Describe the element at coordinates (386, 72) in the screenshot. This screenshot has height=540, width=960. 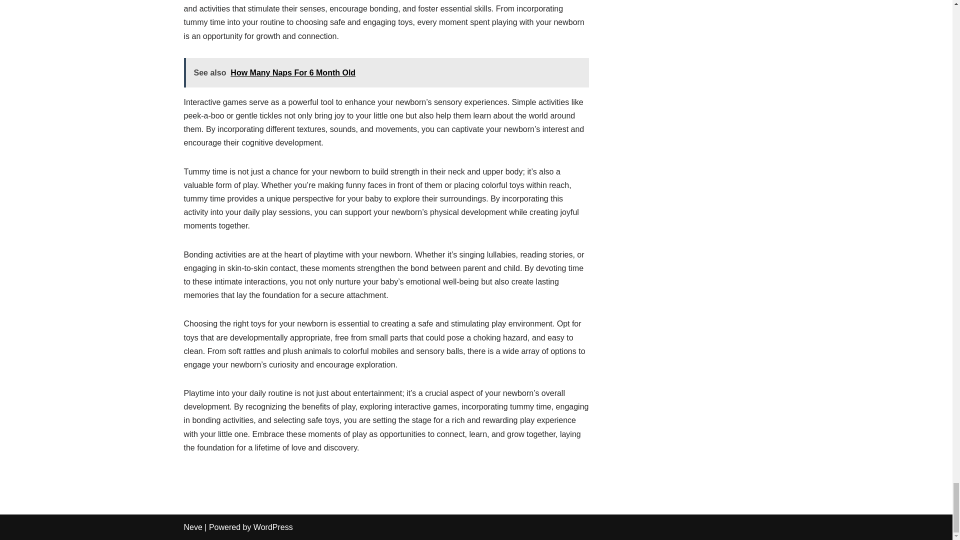
I see `See also  How Many Naps For 6 Month Old` at that location.